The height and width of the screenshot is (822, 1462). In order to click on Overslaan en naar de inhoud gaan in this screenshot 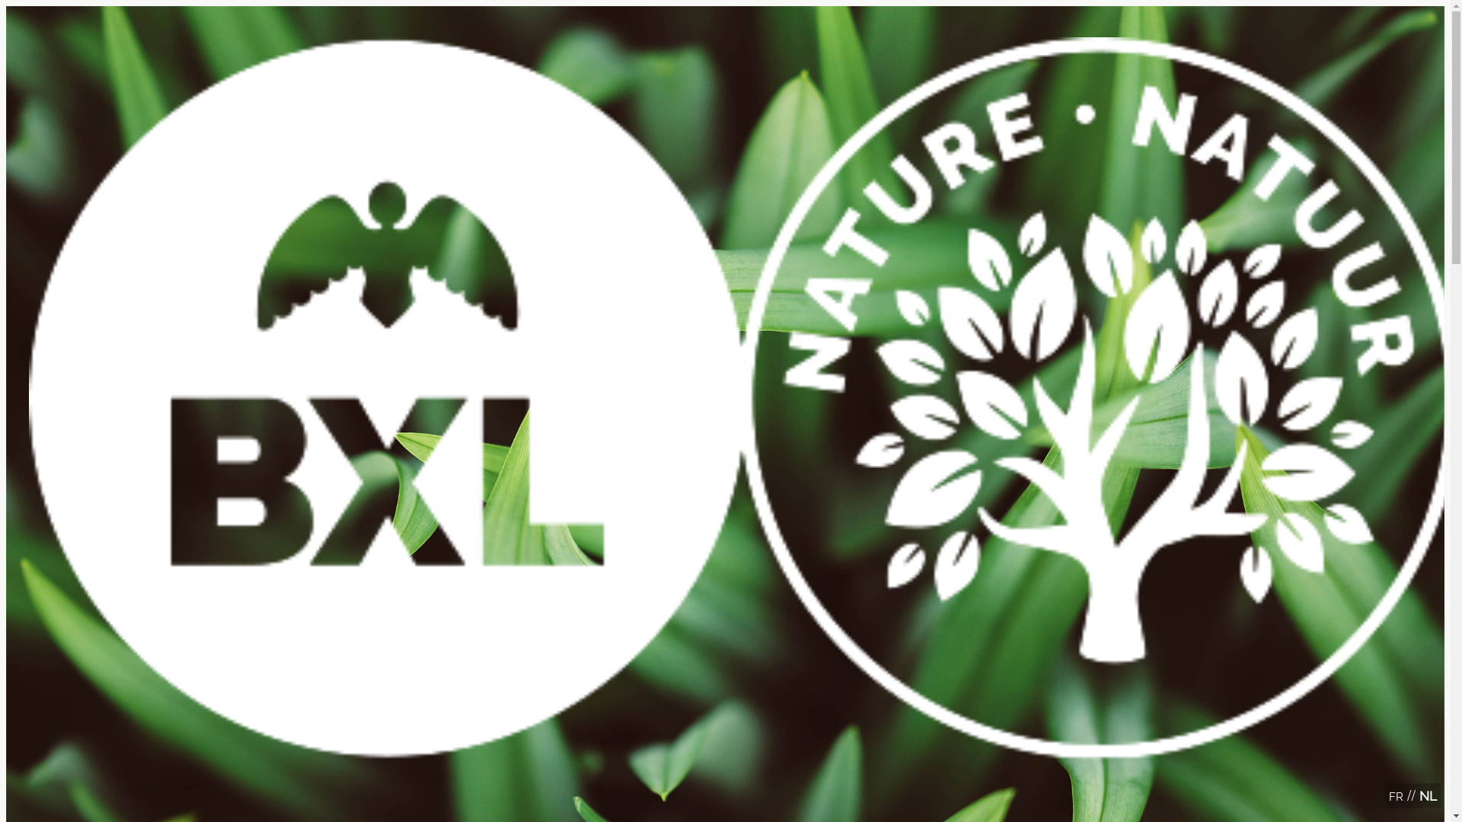, I will do `click(725, 8)`.